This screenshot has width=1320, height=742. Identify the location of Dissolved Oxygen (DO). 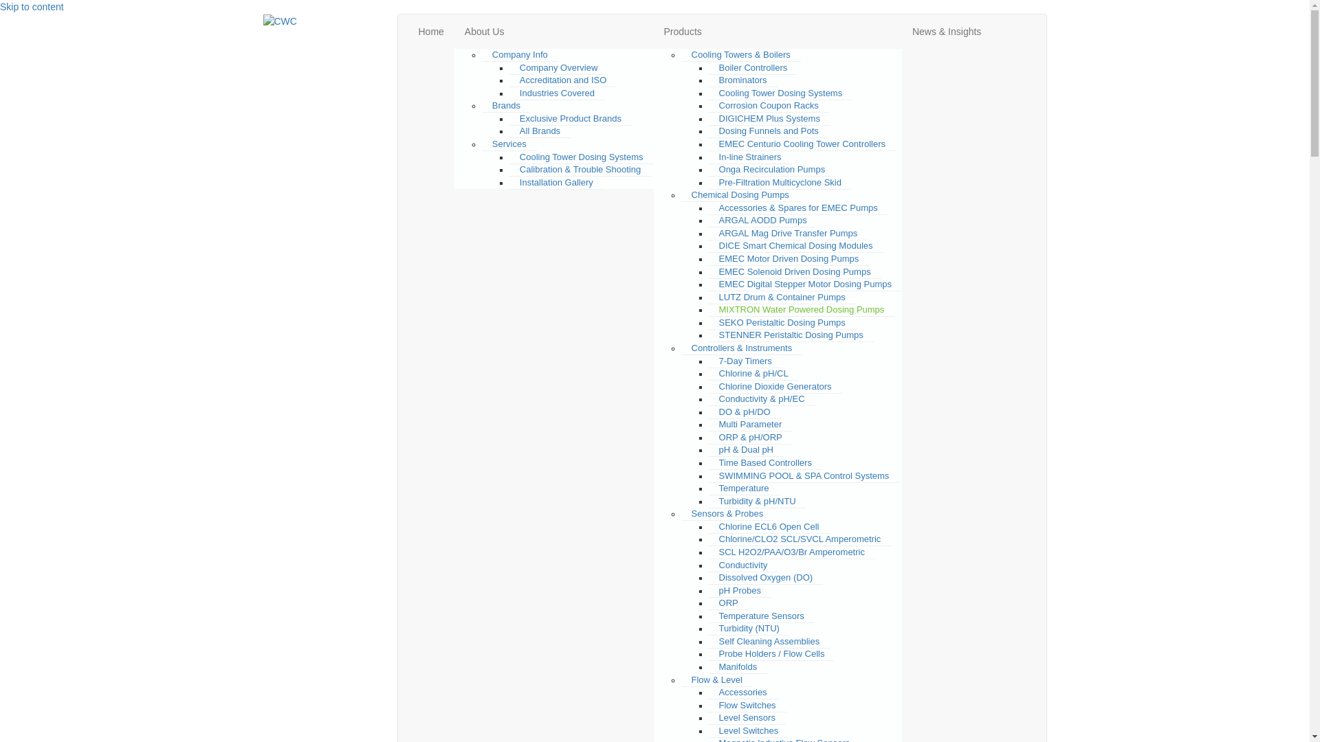
(766, 578).